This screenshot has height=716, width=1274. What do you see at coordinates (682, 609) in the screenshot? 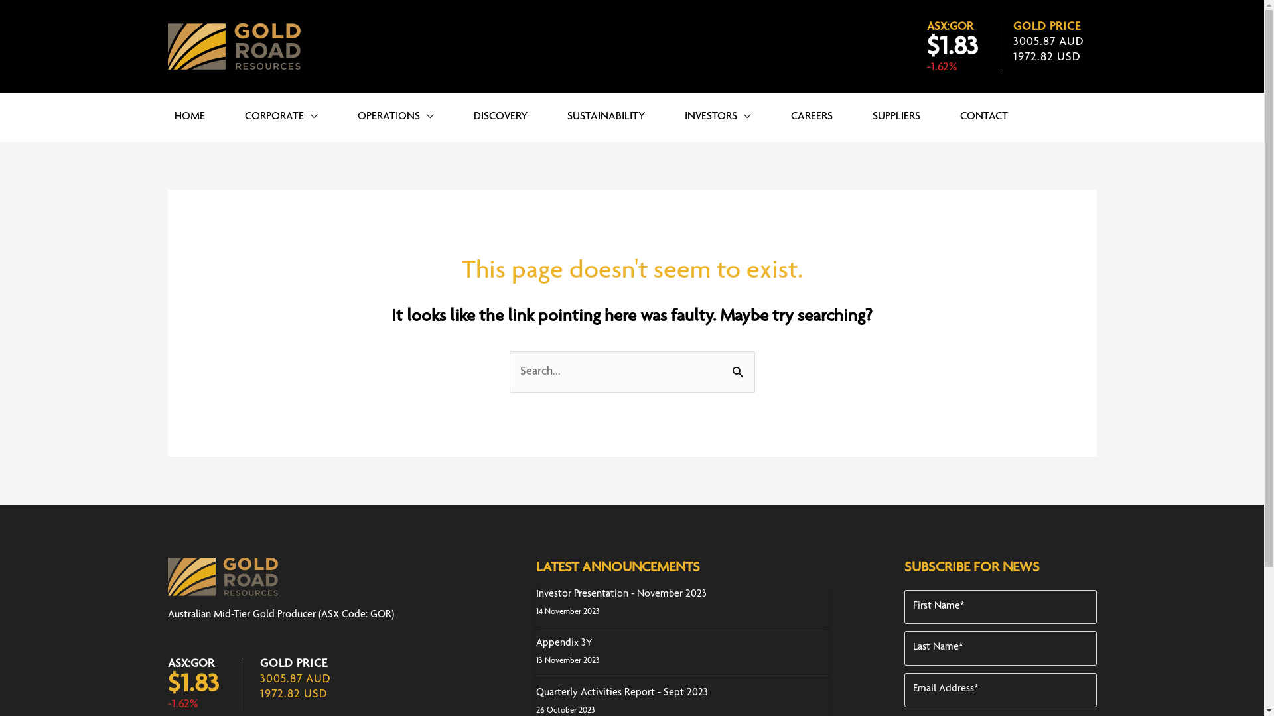
I see `Investor Presentation - November 2023
14 November 2023` at bounding box center [682, 609].